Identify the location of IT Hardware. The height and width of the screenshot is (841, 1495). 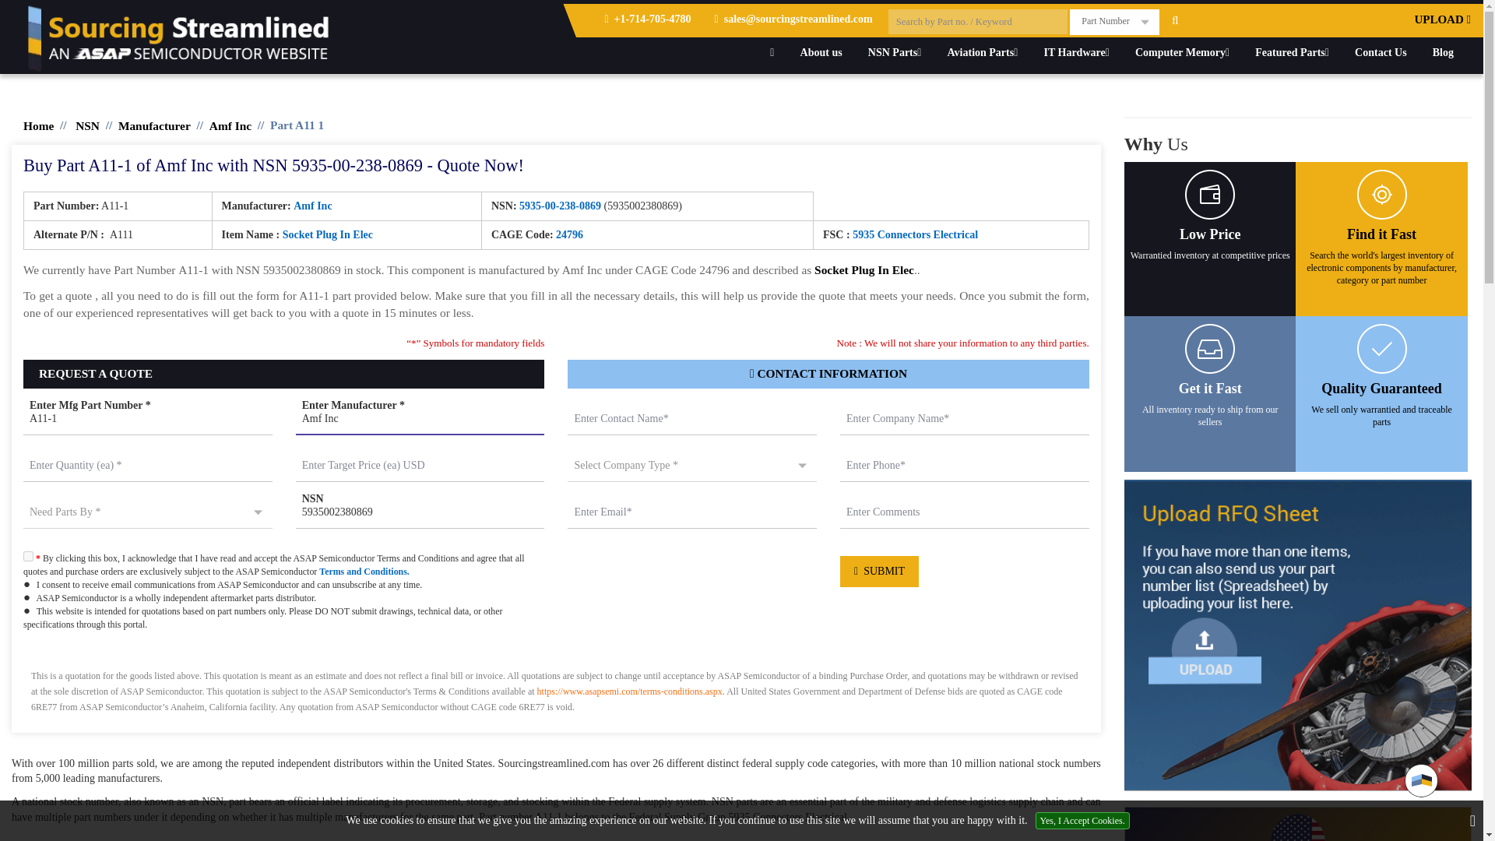
(1075, 52).